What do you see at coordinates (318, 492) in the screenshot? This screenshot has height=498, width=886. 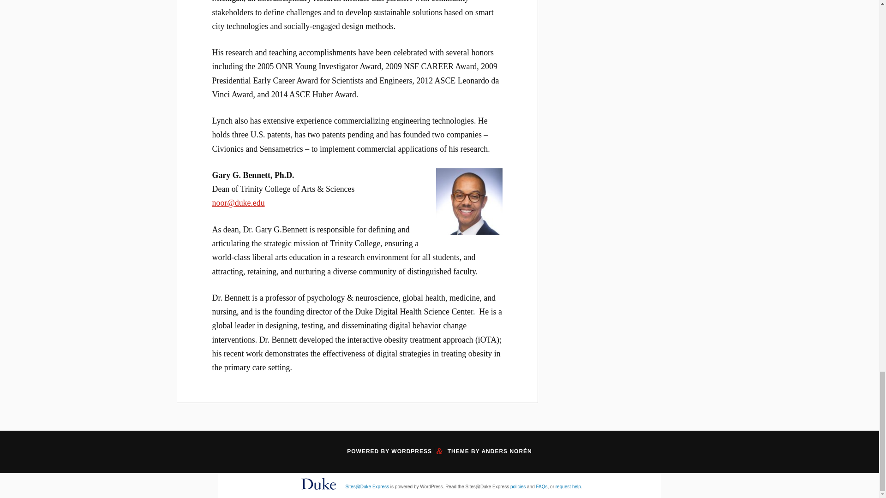 I see `Visit Duke.edu` at bounding box center [318, 492].